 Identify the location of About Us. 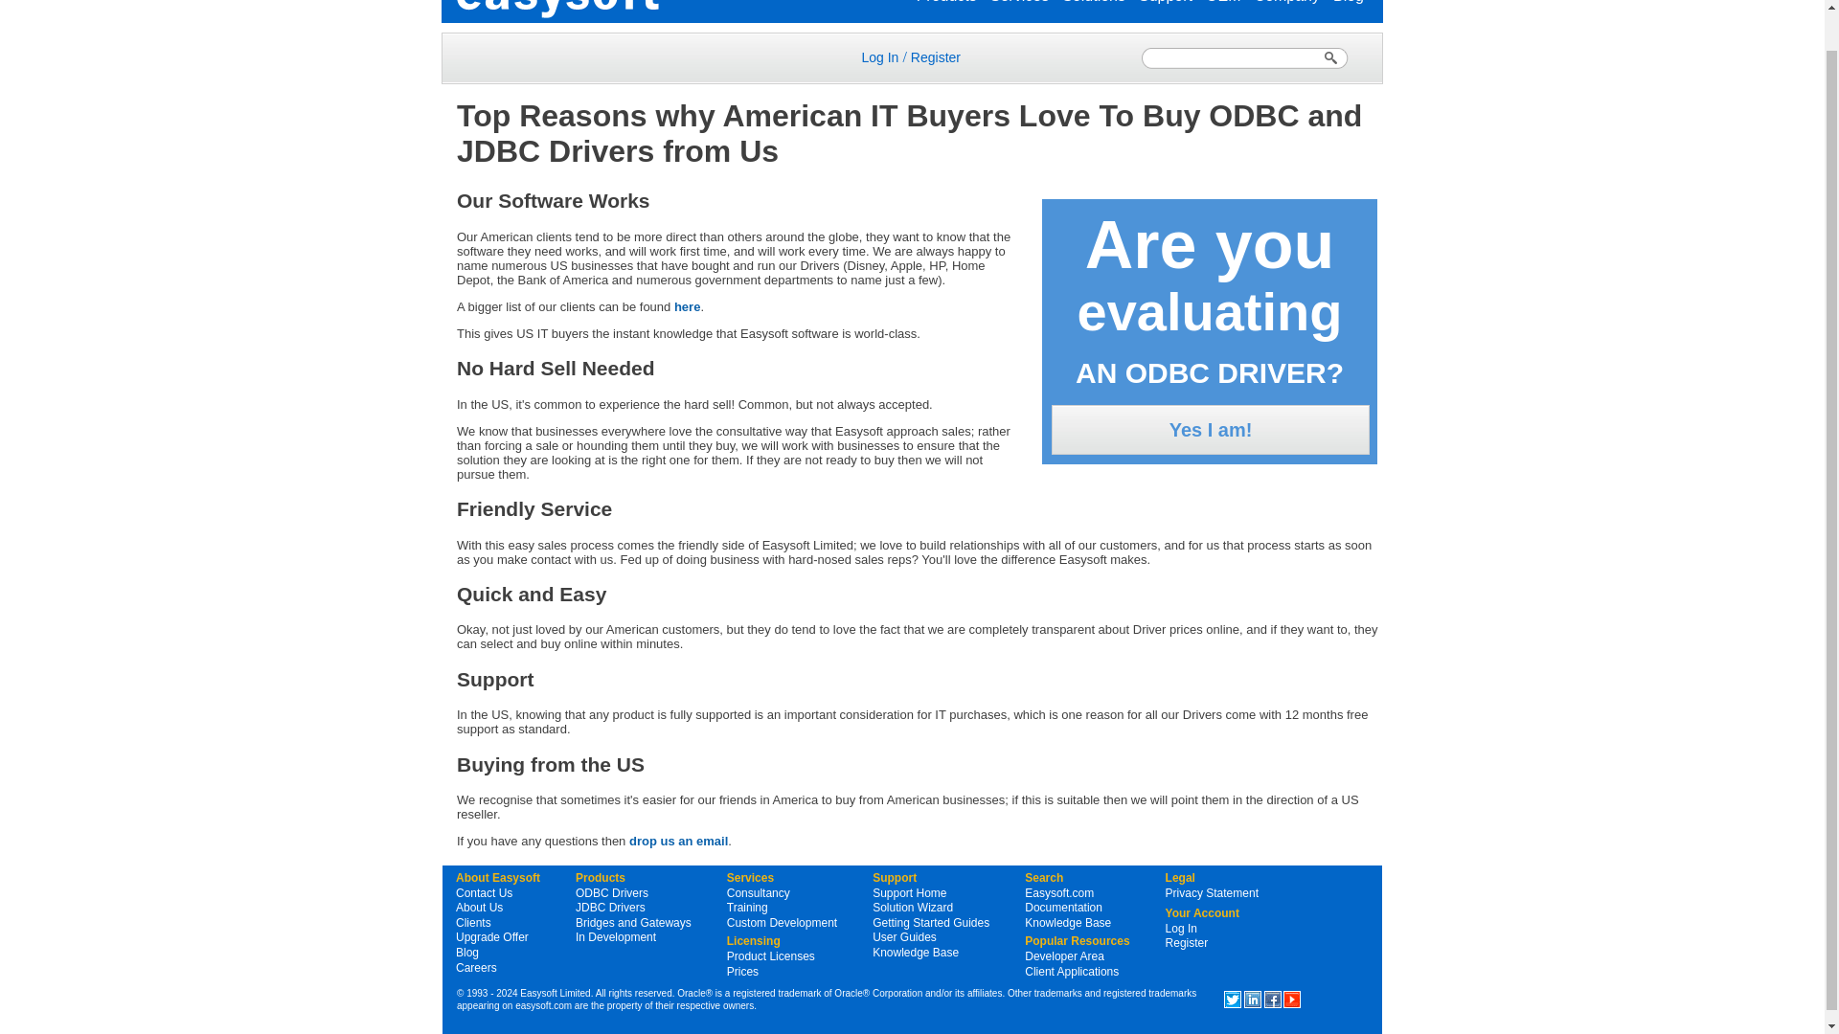
(479, 907).